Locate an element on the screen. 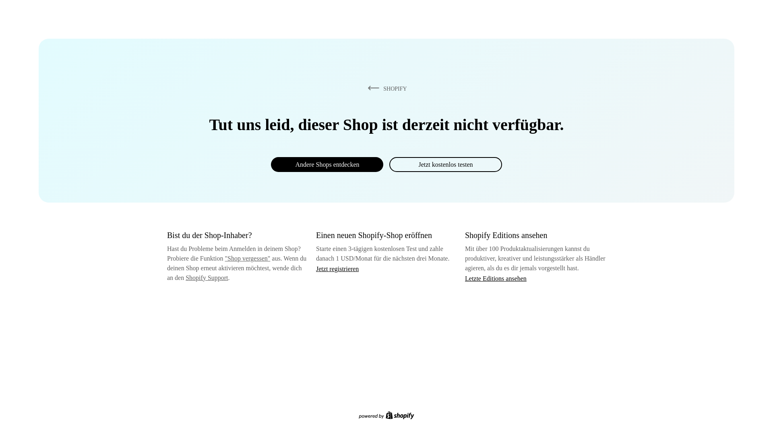 The width and height of the screenshot is (773, 435). "Shop vergessen" is located at coordinates (248, 258).